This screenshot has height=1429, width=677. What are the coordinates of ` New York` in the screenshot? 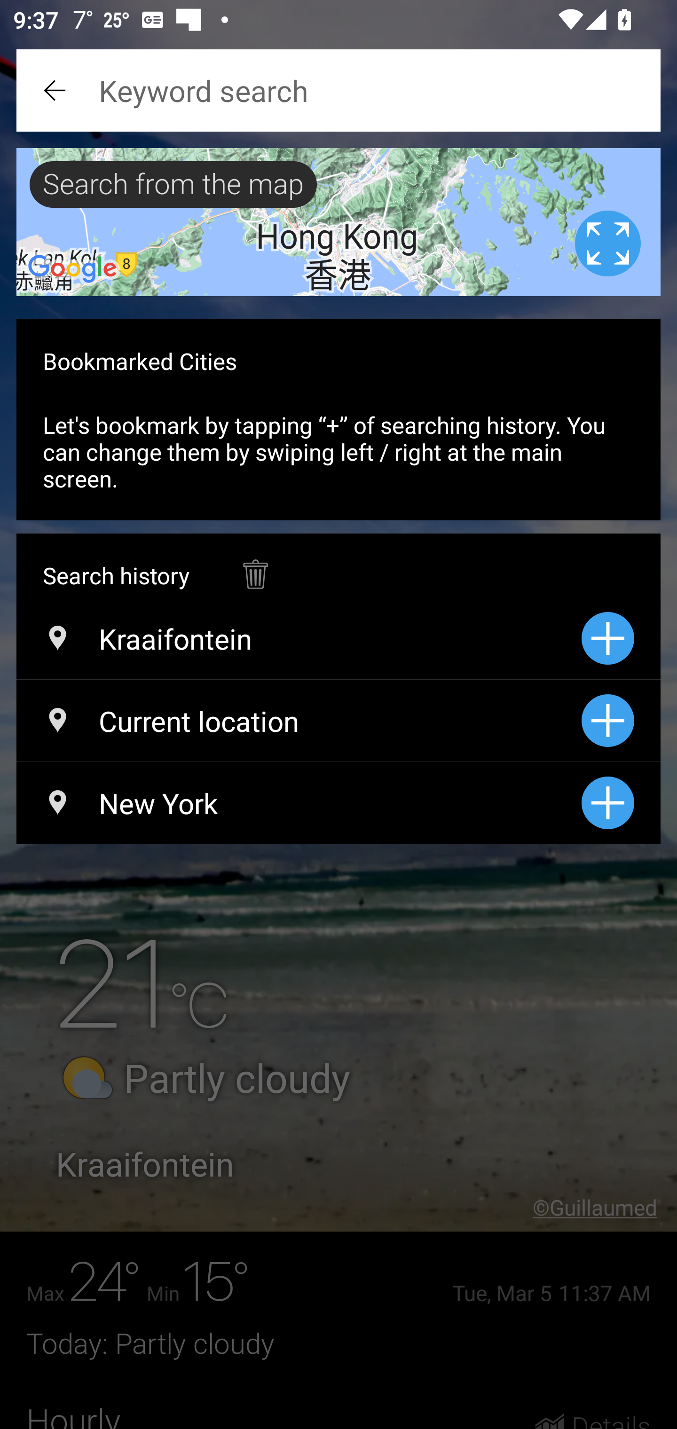 It's located at (299, 803).